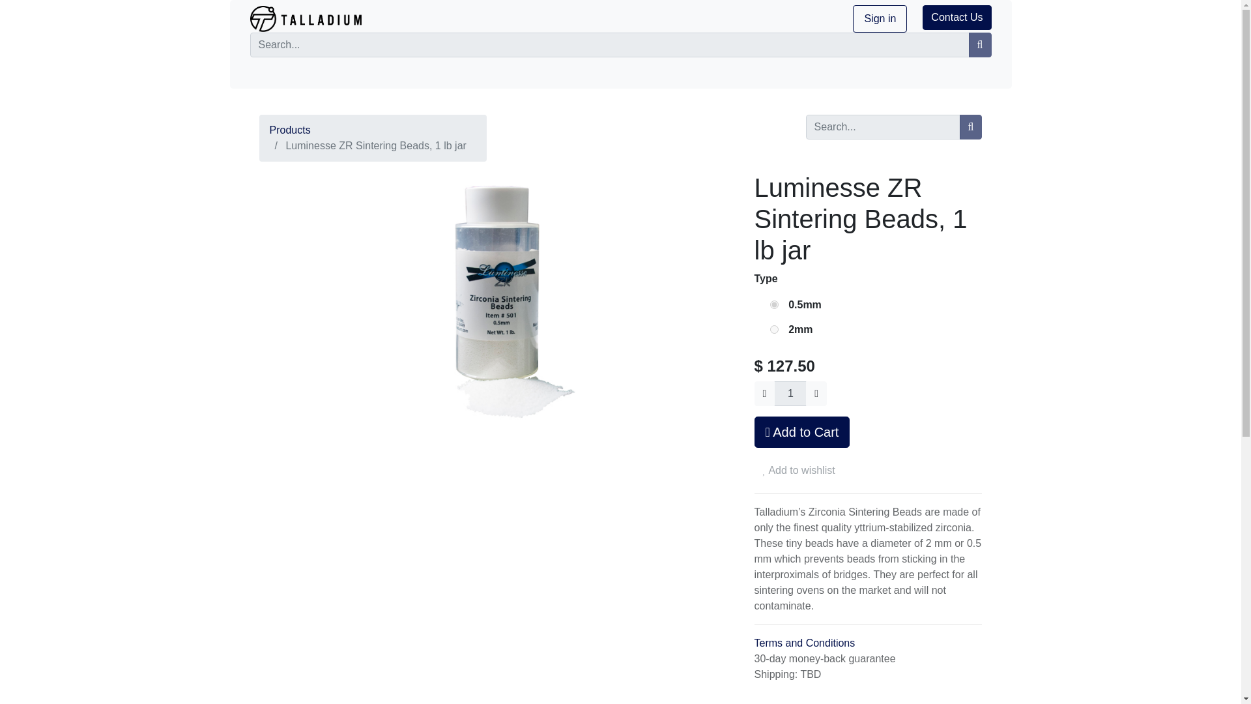 The image size is (1251, 704). I want to click on Terms and Conditions, so click(805, 643).